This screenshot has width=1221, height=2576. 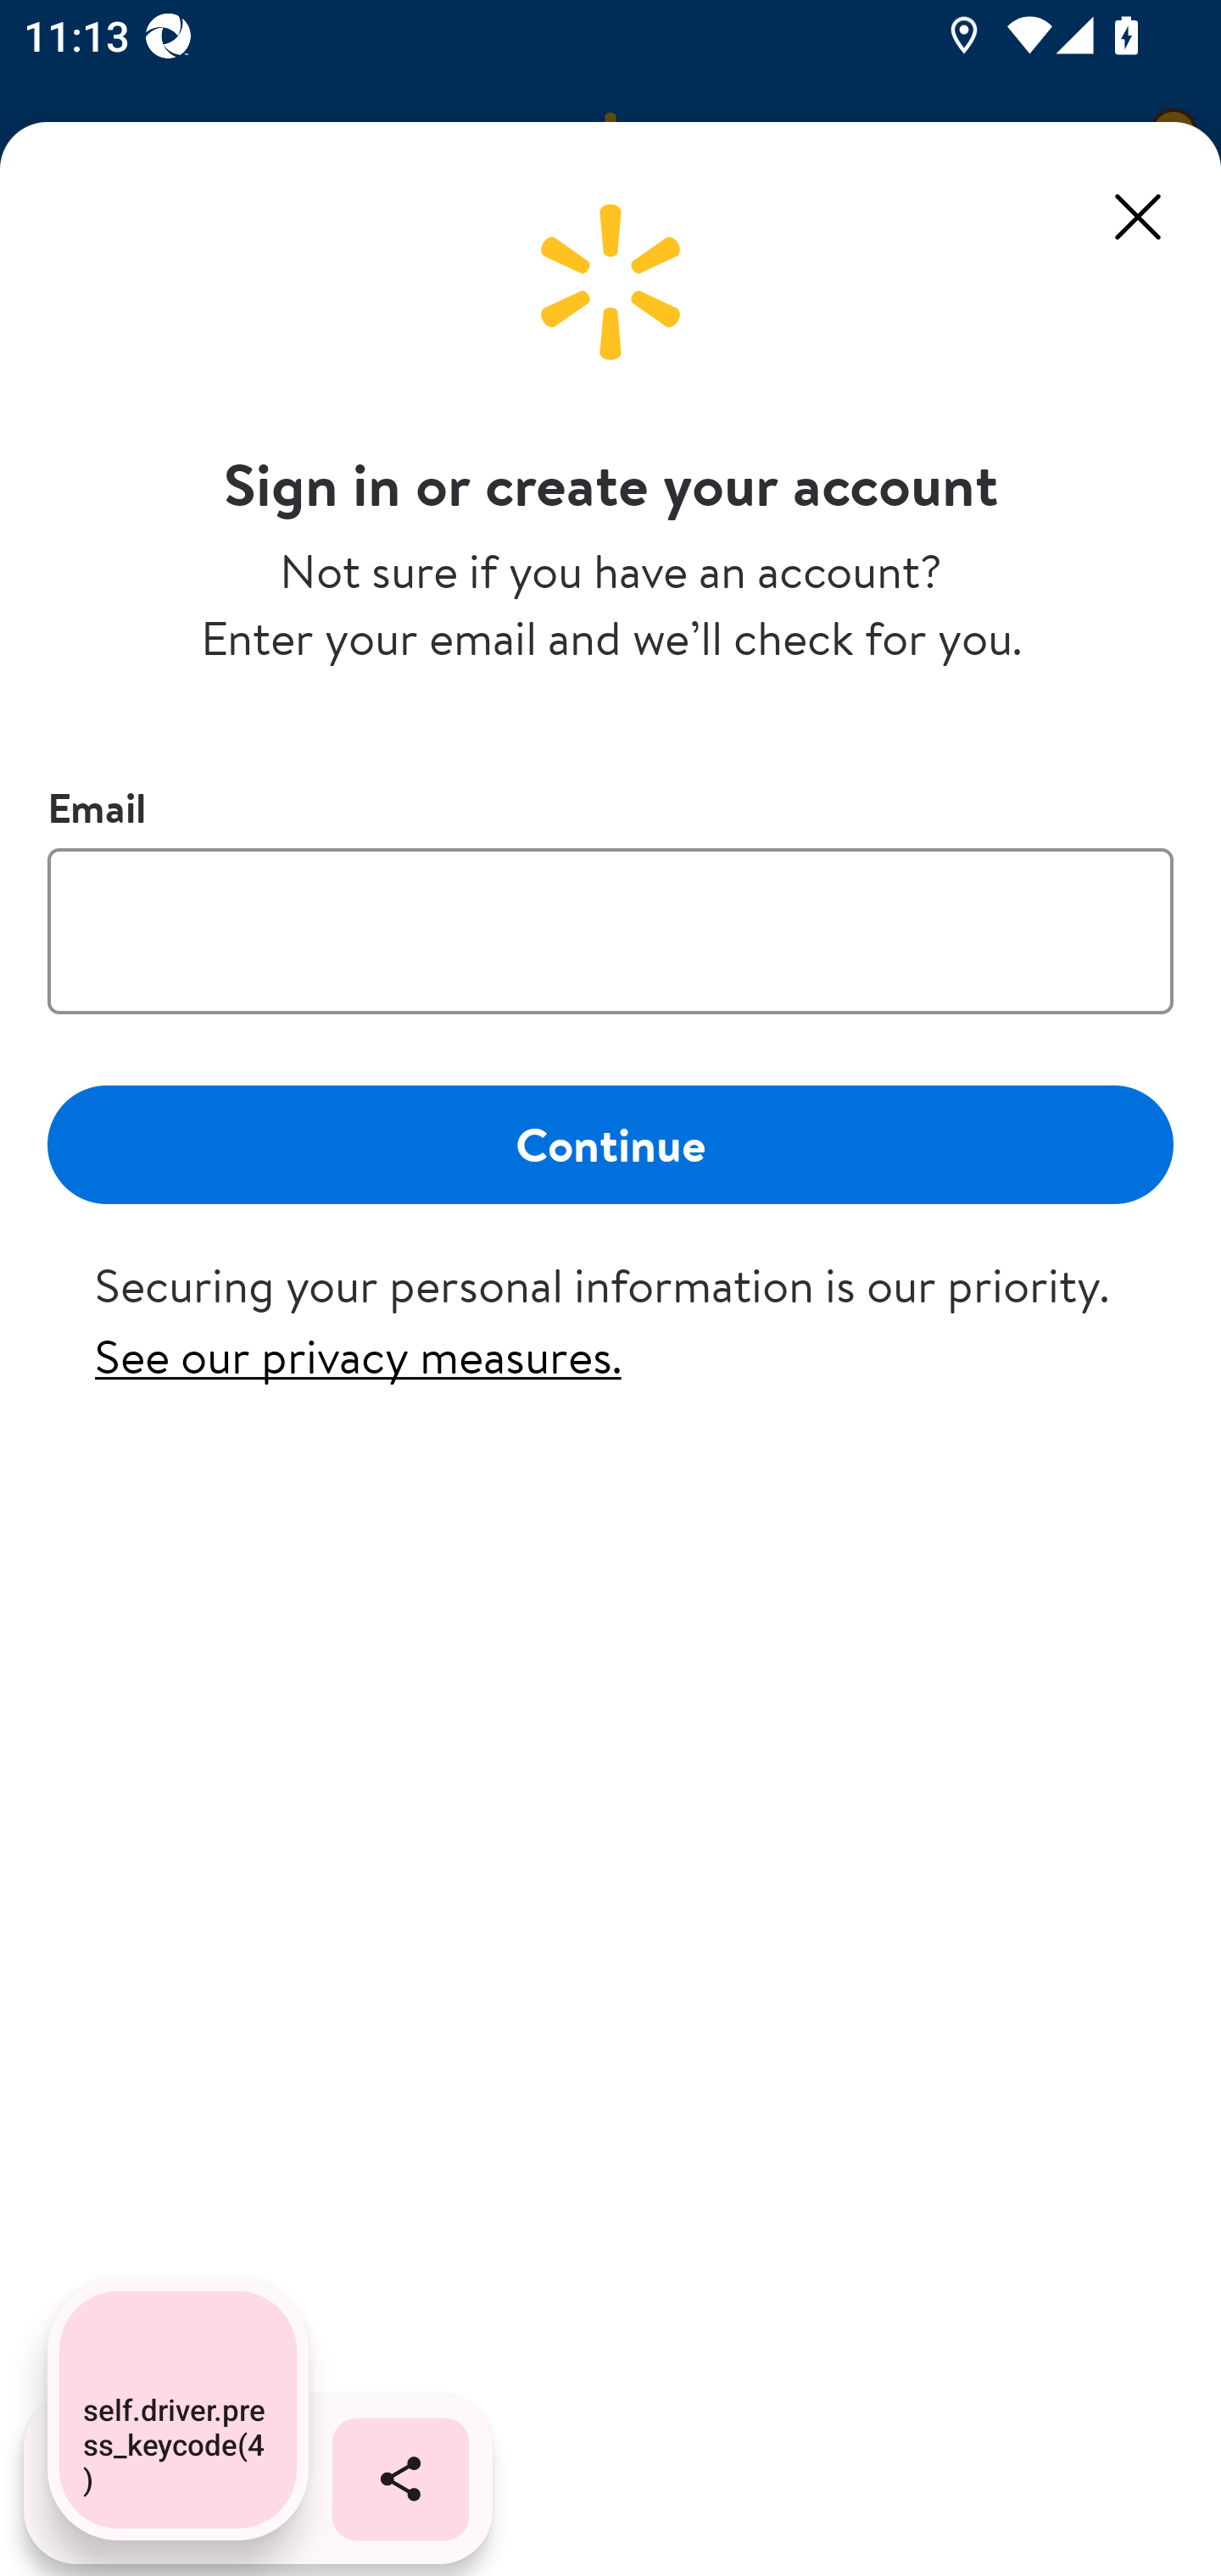 What do you see at coordinates (1138, 216) in the screenshot?
I see `Close` at bounding box center [1138, 216].